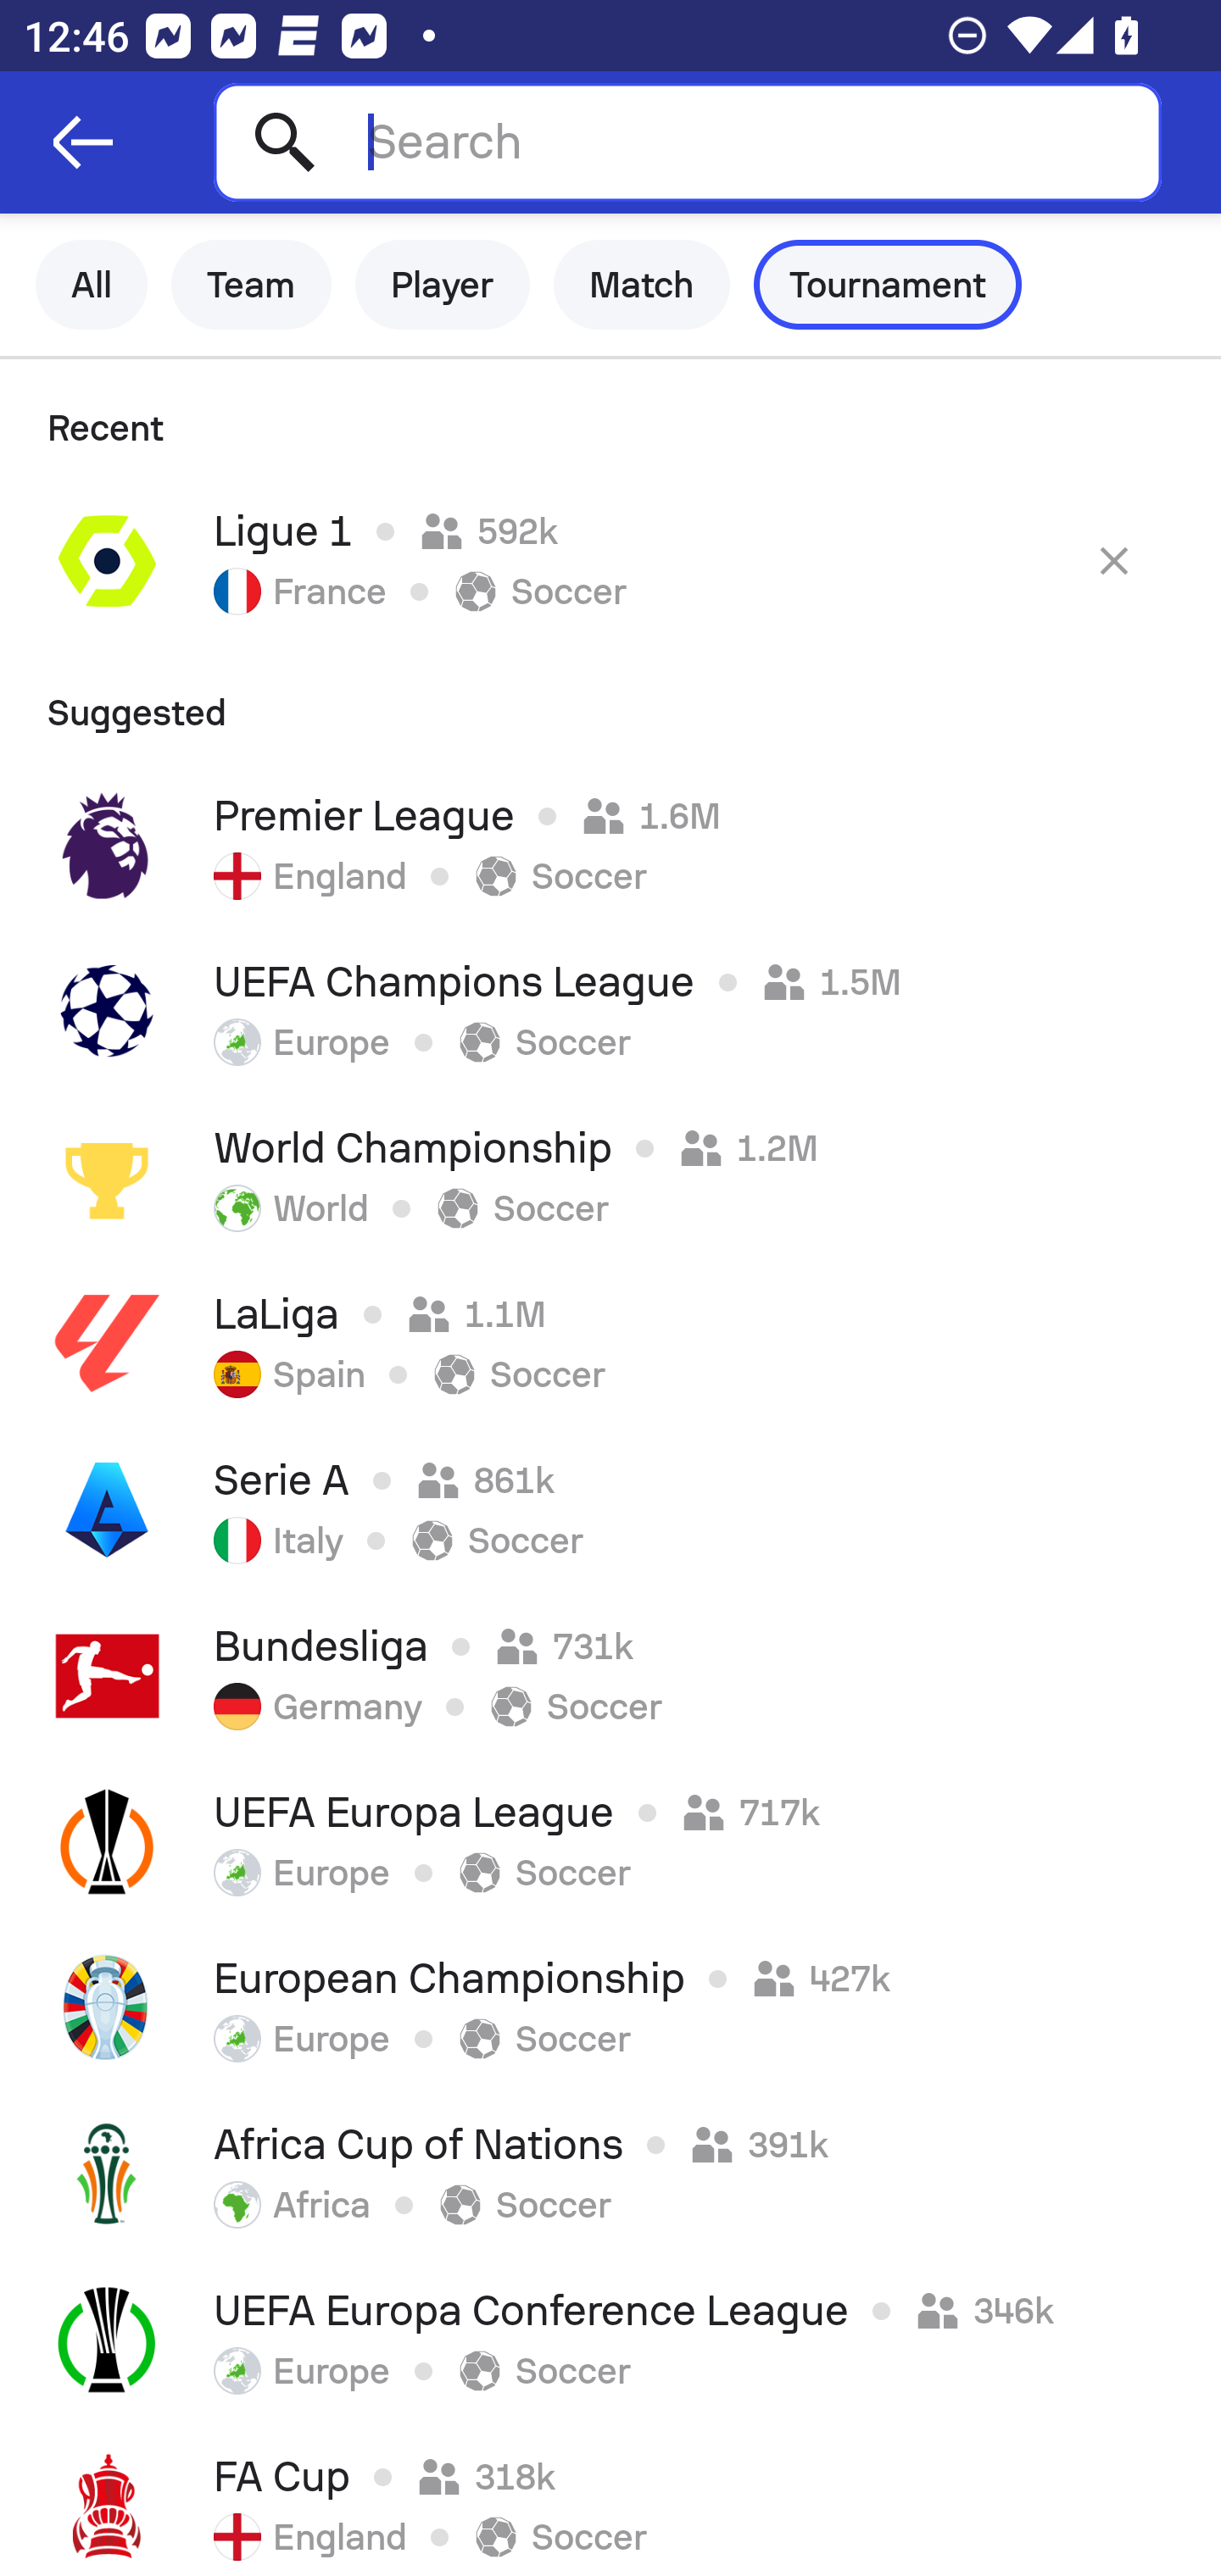 Image resolution: width=1221 pixels, height=2576 pixels. What do you see at coordinates (83, 142) in the screenshot?
I see `Navigate up` at bounding box center [83, 142].